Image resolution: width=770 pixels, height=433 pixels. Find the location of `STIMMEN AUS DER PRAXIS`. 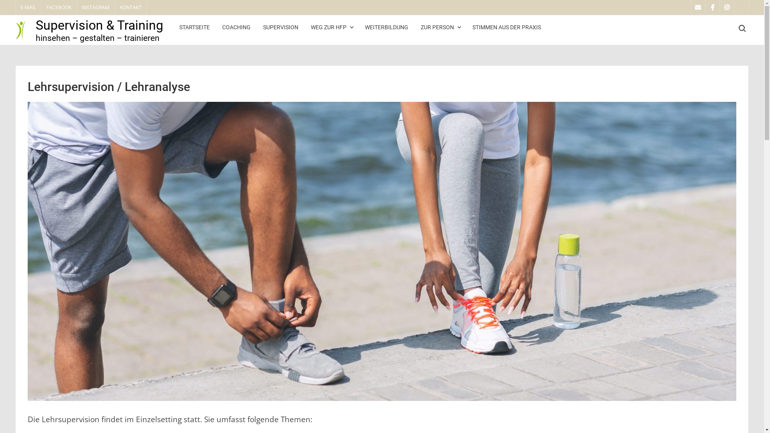

STIMMEN AUS DER PRAXIS is located at coordinates (507, 27).